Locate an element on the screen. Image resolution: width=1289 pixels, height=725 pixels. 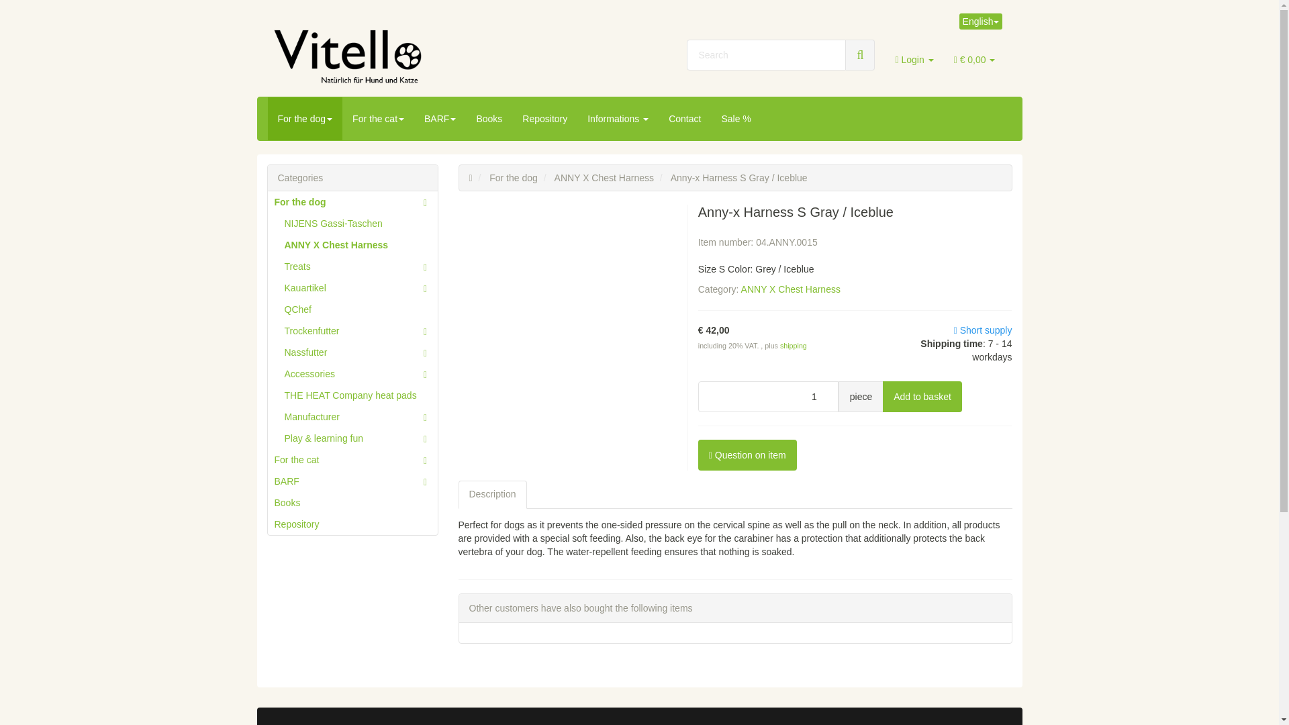
For the cat is located at coordinates (378, 118).